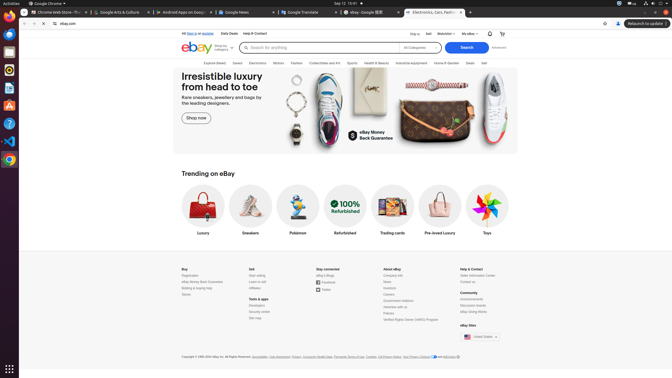 The height and width of the screenshot is (378, 672). I want to click on Search, so click(467, 48).